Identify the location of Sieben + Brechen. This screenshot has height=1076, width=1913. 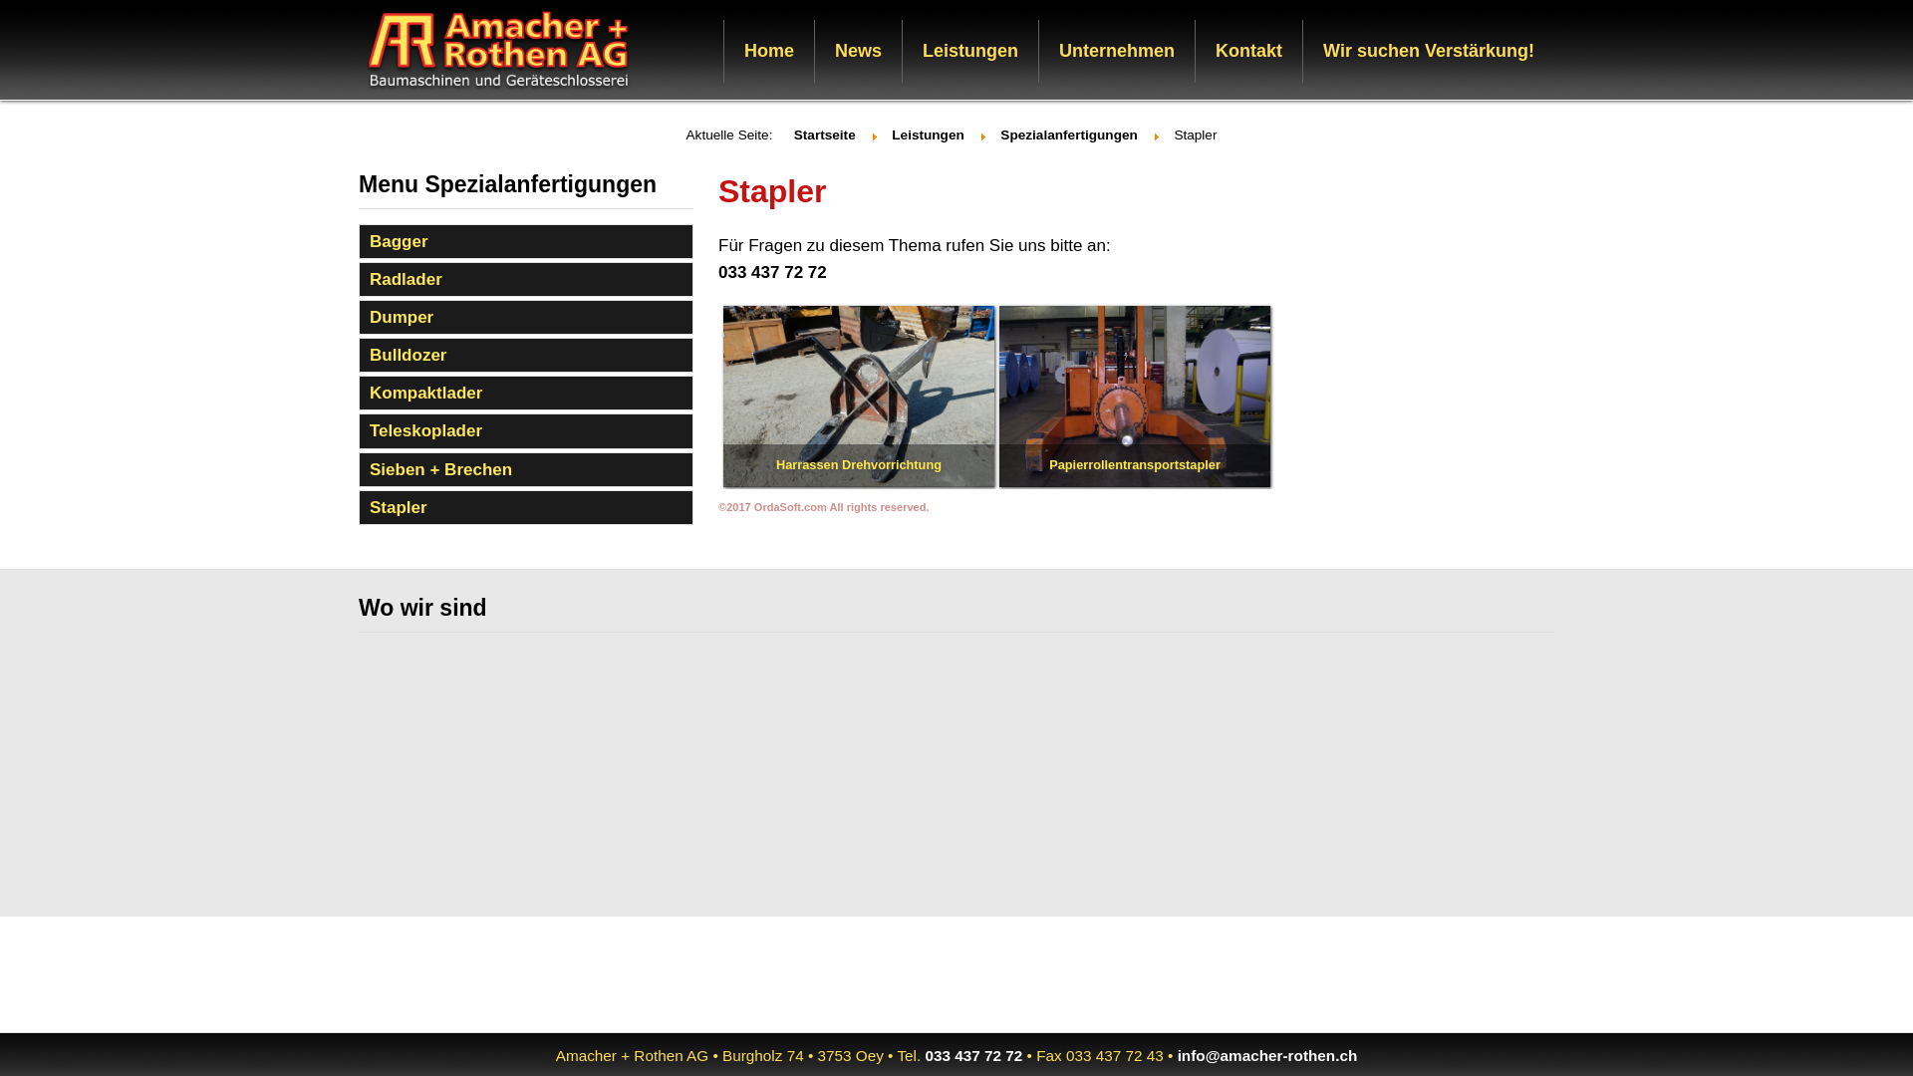
(526, 470).